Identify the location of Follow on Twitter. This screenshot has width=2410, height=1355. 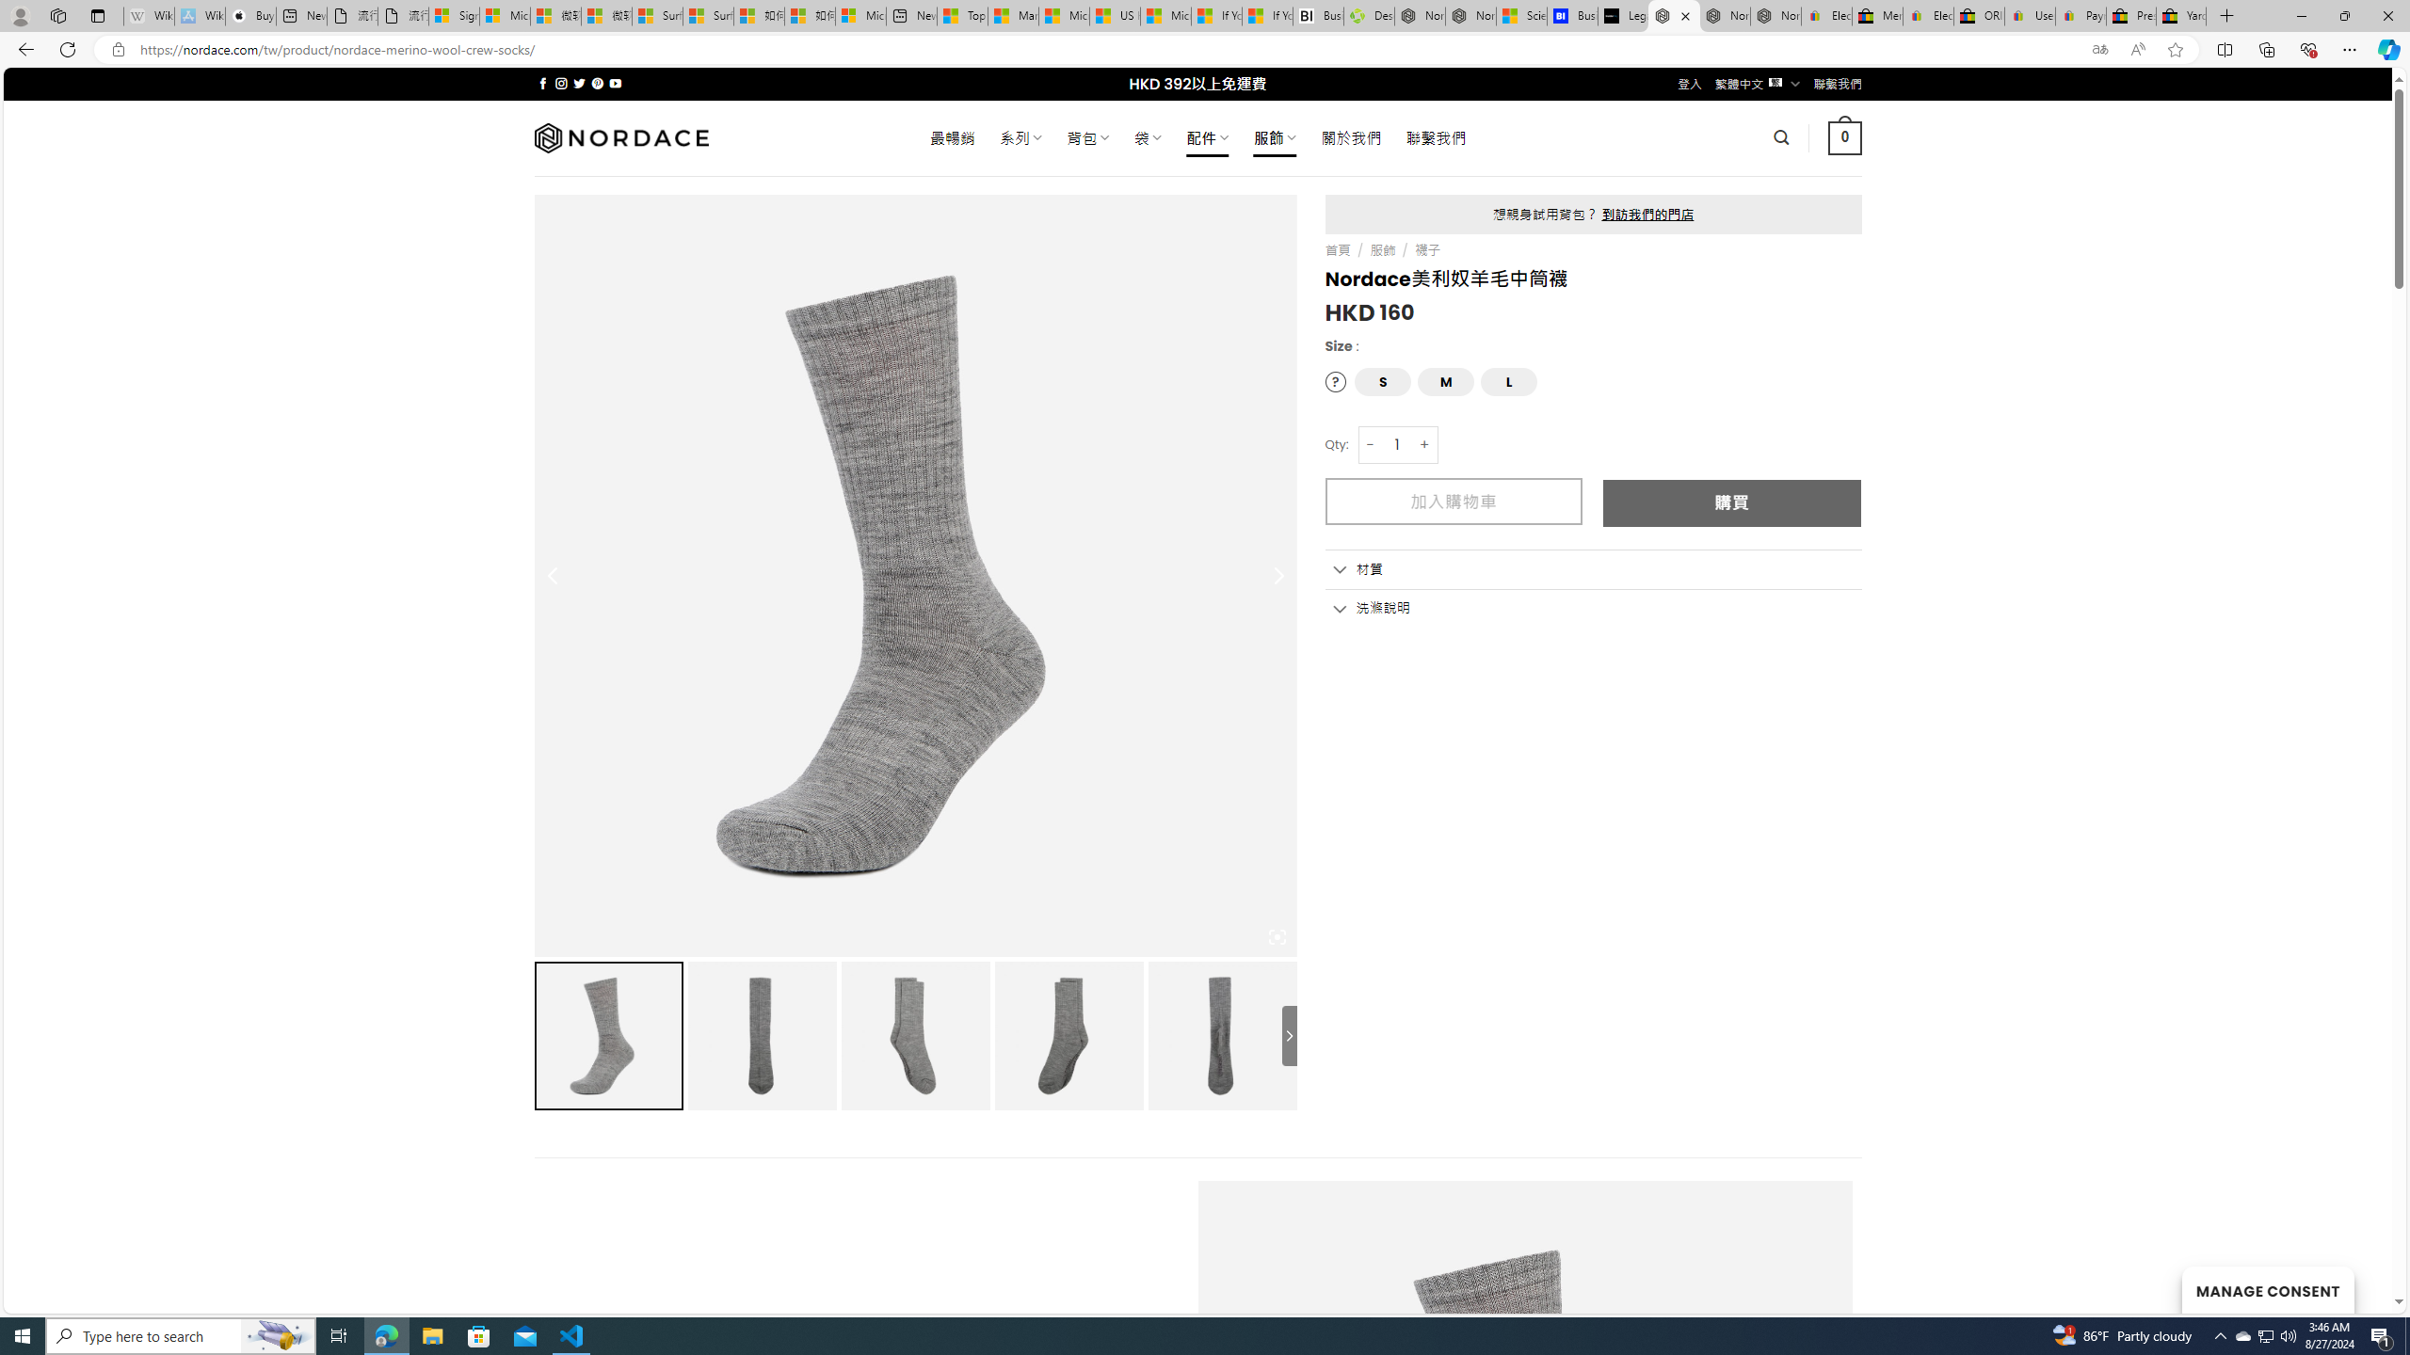
(580, 83).